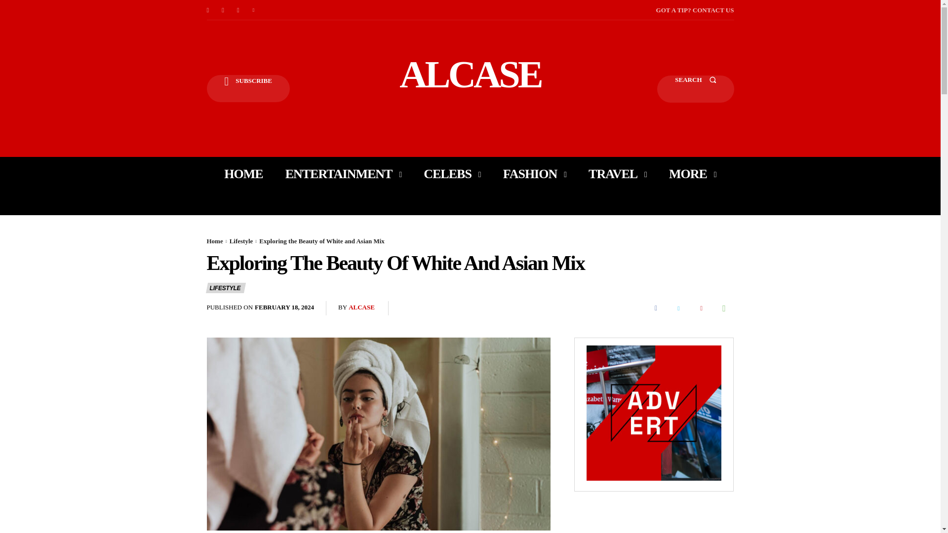 The height and width of the screenshot is (533, 948). What do you see at coordinates (695, 89) in the screenshot?
I see `SEARCH` at bounding box center [695, 89].